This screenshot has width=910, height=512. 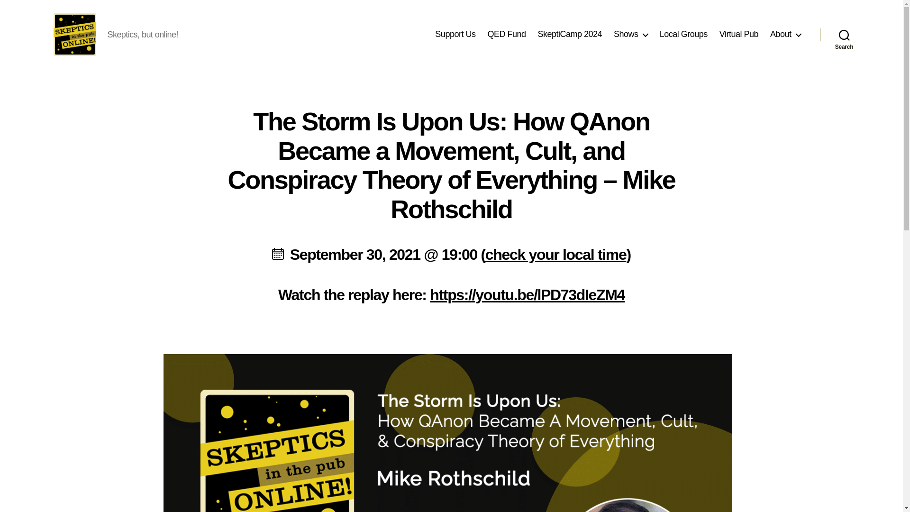 What do you see at coordinates (844, 34) in the screenshot?
I see `Search` at bounding box center [844, 34].